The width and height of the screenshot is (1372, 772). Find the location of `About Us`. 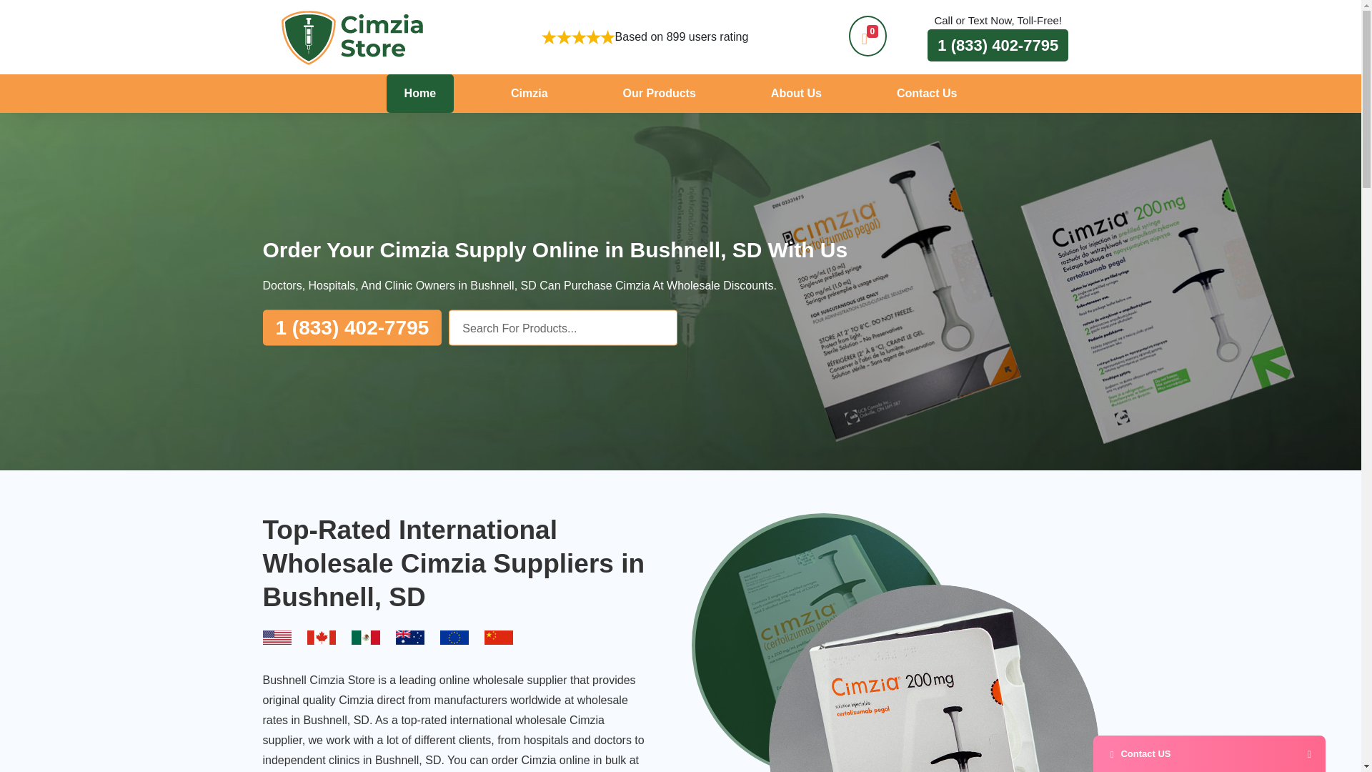

About Us is located at coordinates (796, 93).